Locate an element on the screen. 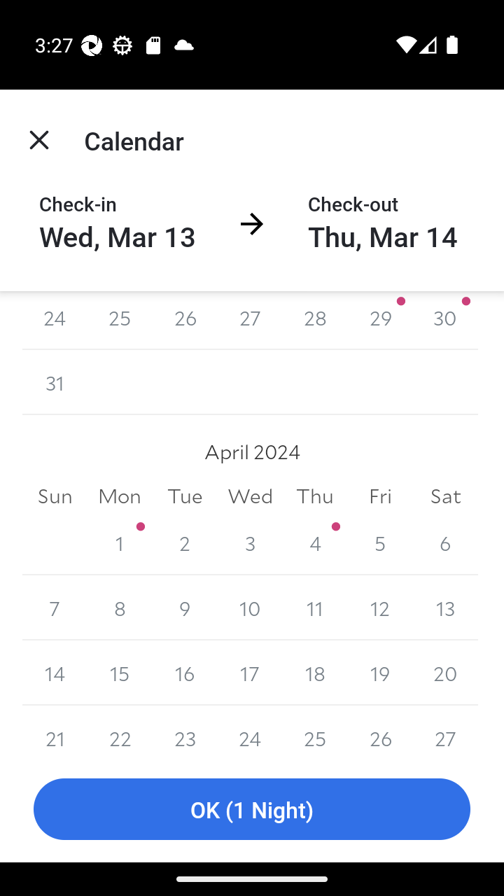 The width and height of the screenshot is (504, 896). 24 24 April 2024 is located at coordinates (250, 731).